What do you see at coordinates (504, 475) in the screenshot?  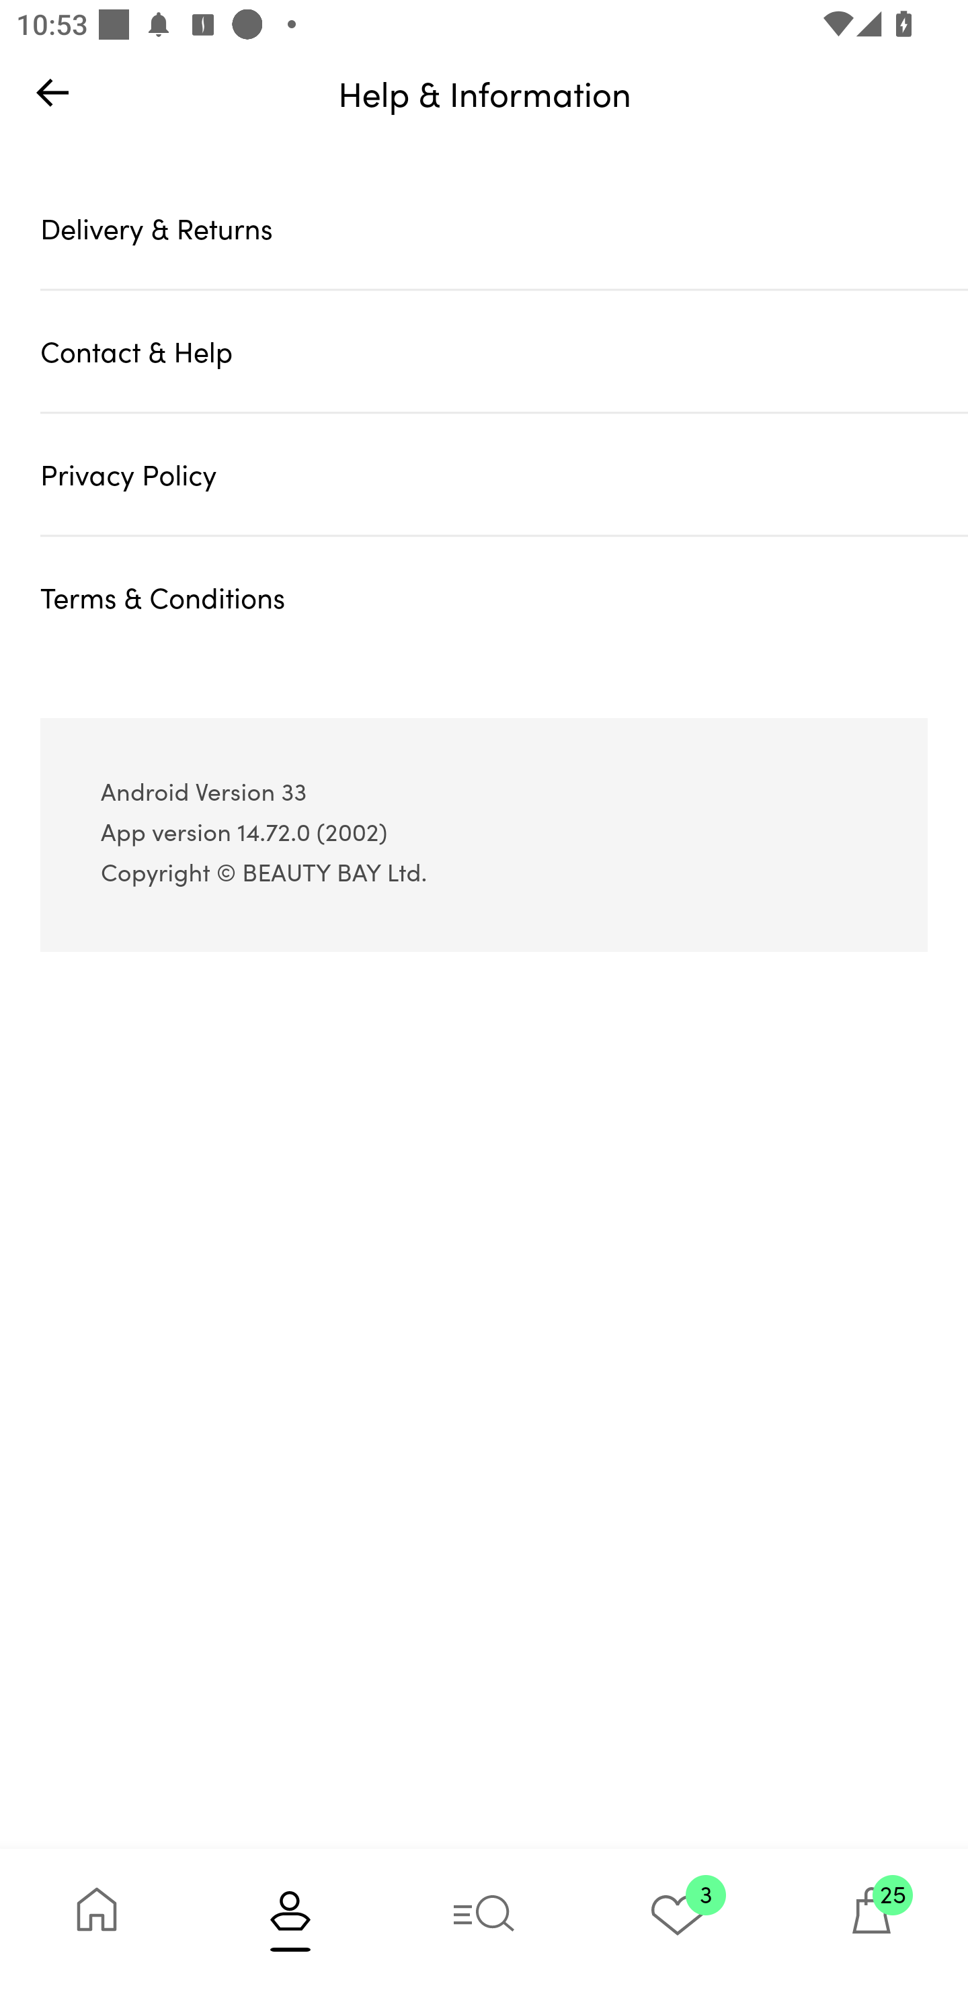 I see `Privacy Policy` at bounding box center [504, 475].